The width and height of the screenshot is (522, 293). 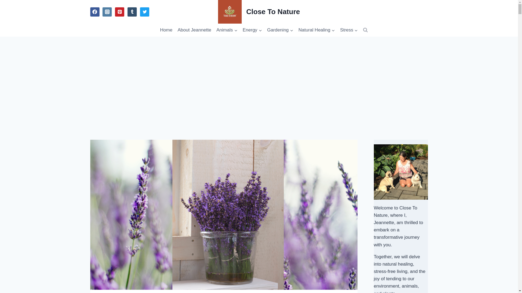 What do you see at coordinates (259, 12) in the screenshot?
I see `Close To Nature` at bounding box center [259, 12].